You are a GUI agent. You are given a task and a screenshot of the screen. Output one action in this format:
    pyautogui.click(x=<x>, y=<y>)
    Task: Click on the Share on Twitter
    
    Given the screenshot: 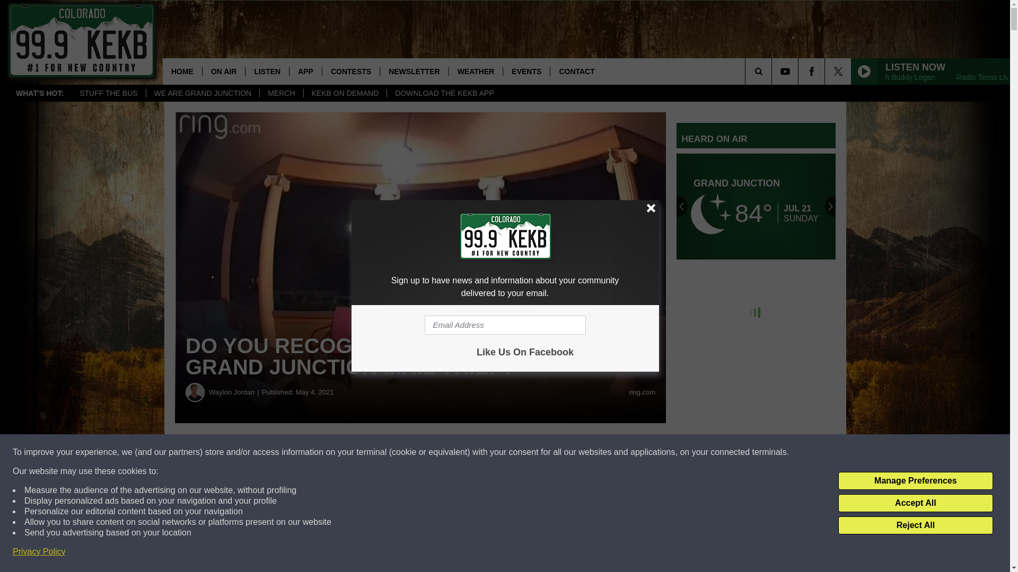 What is the action you would take?
    pyautogui.click(x=519, y=452)
    